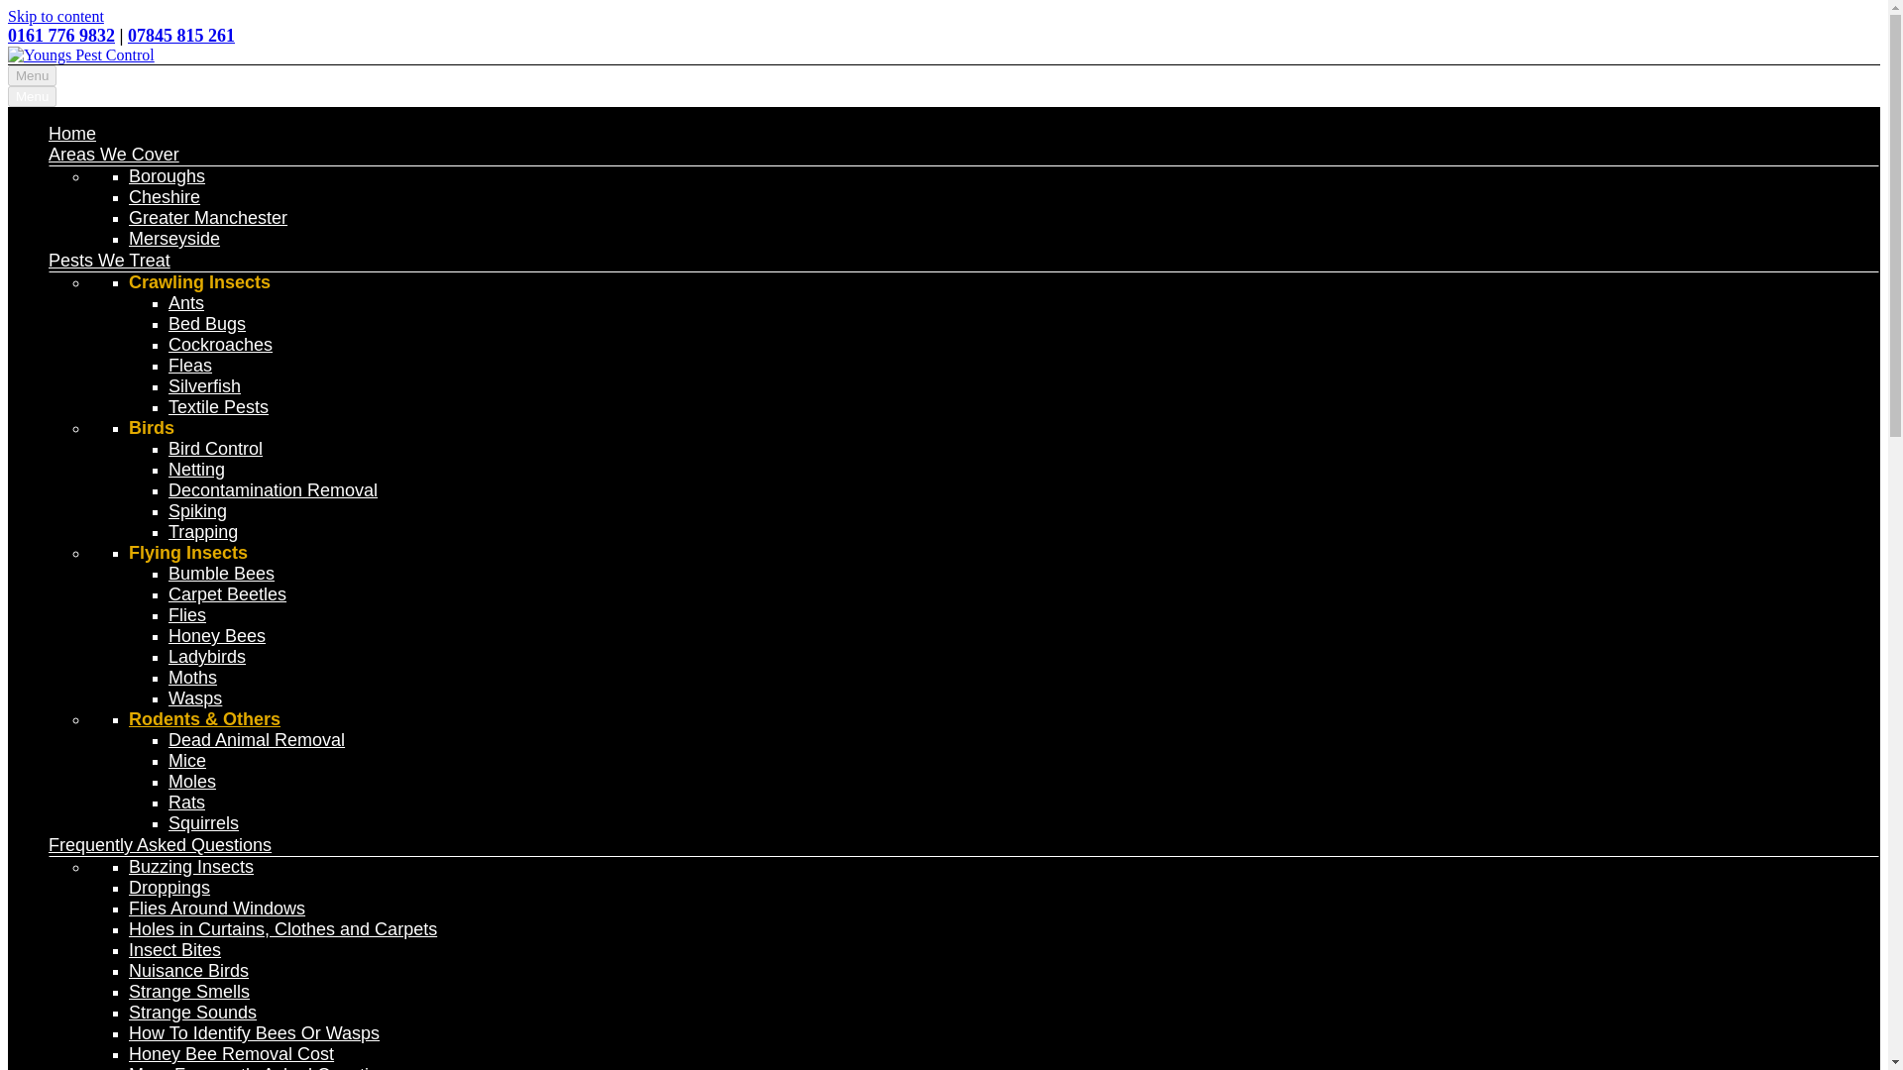  Describe the element at coordinates (273, 489) in the screenshot. I see `Decontamination Removal` at that location.